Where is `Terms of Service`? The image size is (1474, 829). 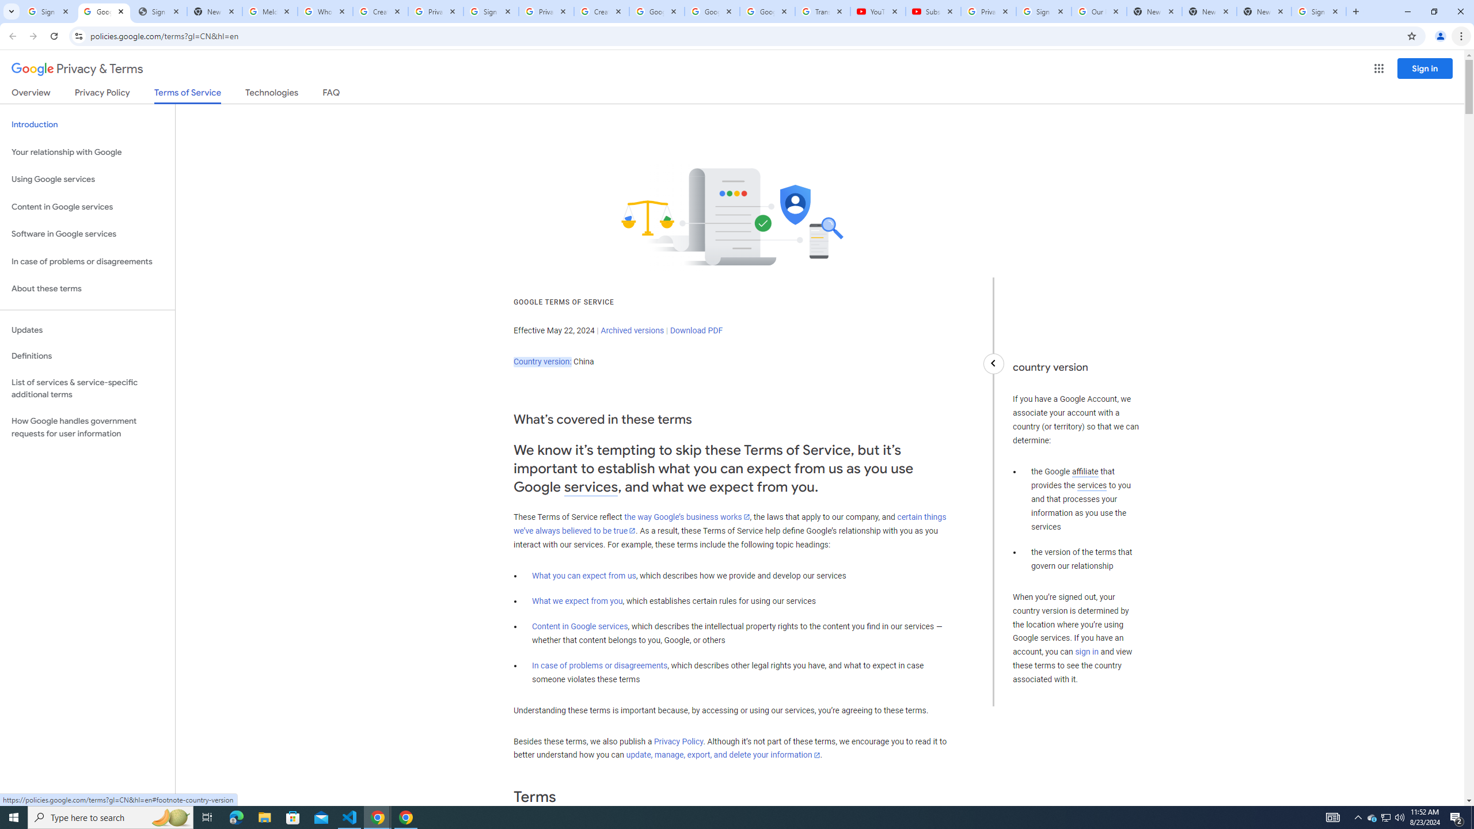 Terms of Service is located at coordinates (187, 96).